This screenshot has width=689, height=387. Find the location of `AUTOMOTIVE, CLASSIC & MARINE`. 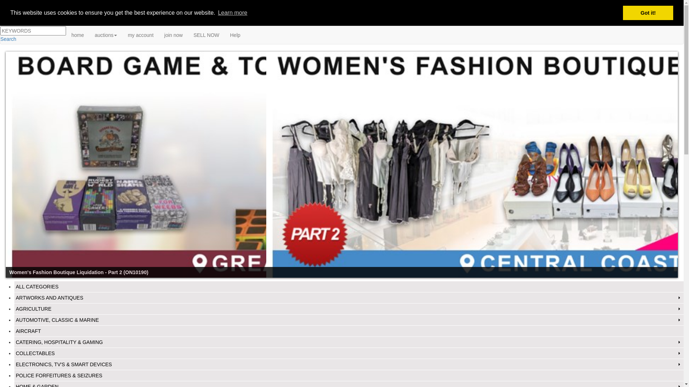

AUTOMOTIVE, CLASSIC & MARINE is located at coordinates (349, 320).